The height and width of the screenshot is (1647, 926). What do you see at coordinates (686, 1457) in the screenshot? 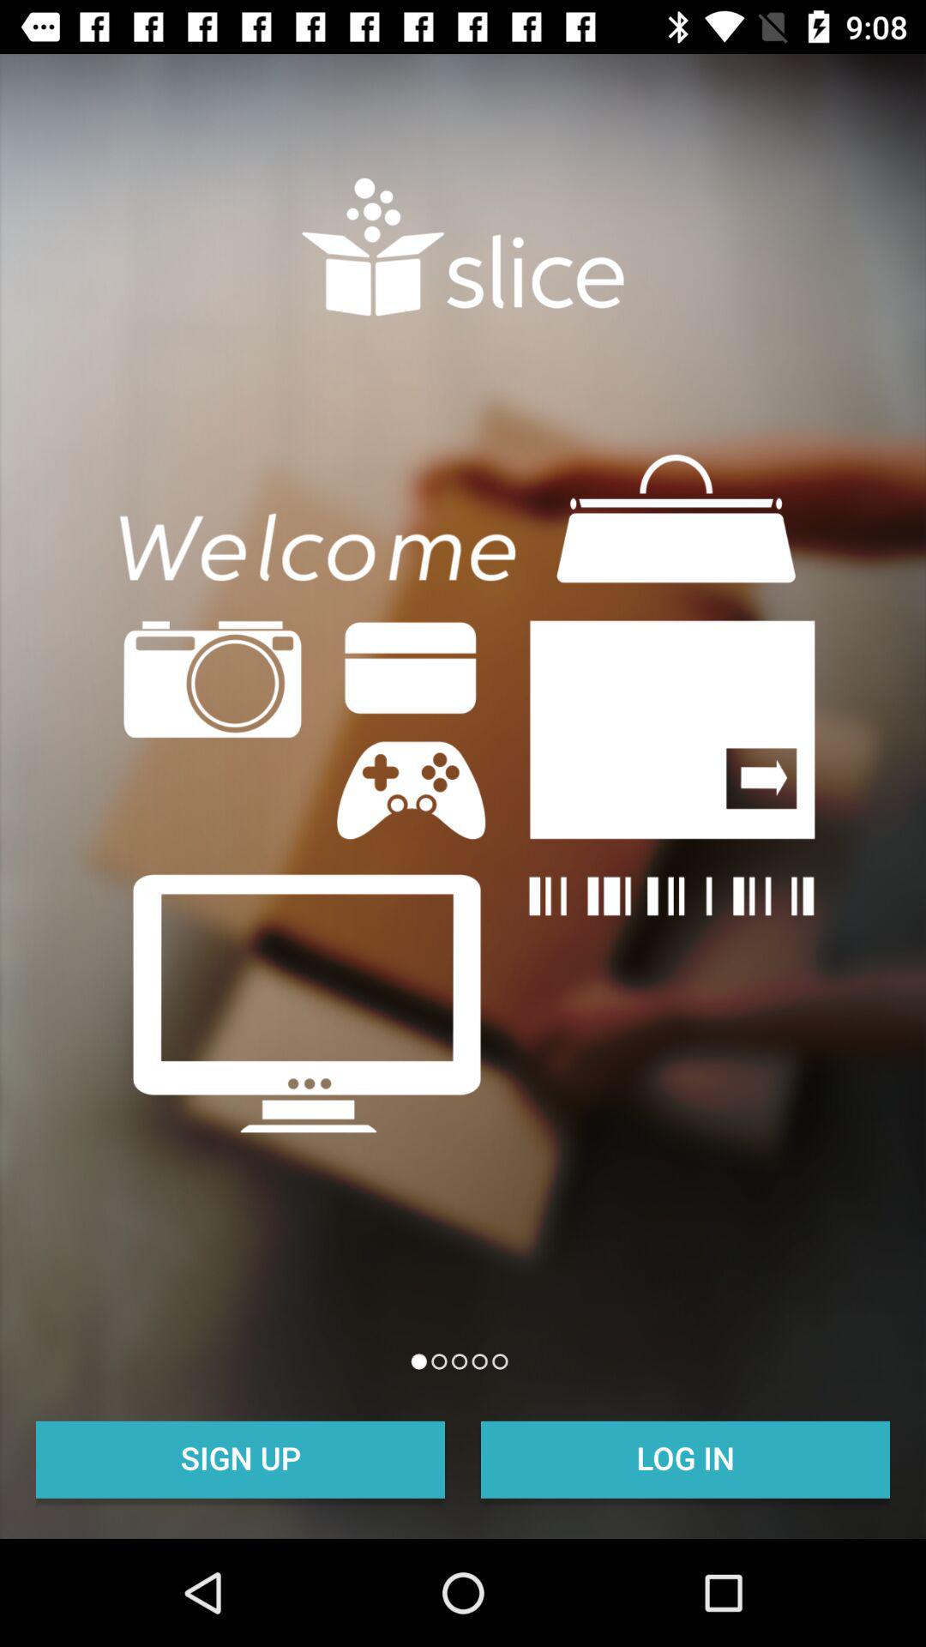
I see `choose the item next to sign up` at bounding box center [686, 1457].